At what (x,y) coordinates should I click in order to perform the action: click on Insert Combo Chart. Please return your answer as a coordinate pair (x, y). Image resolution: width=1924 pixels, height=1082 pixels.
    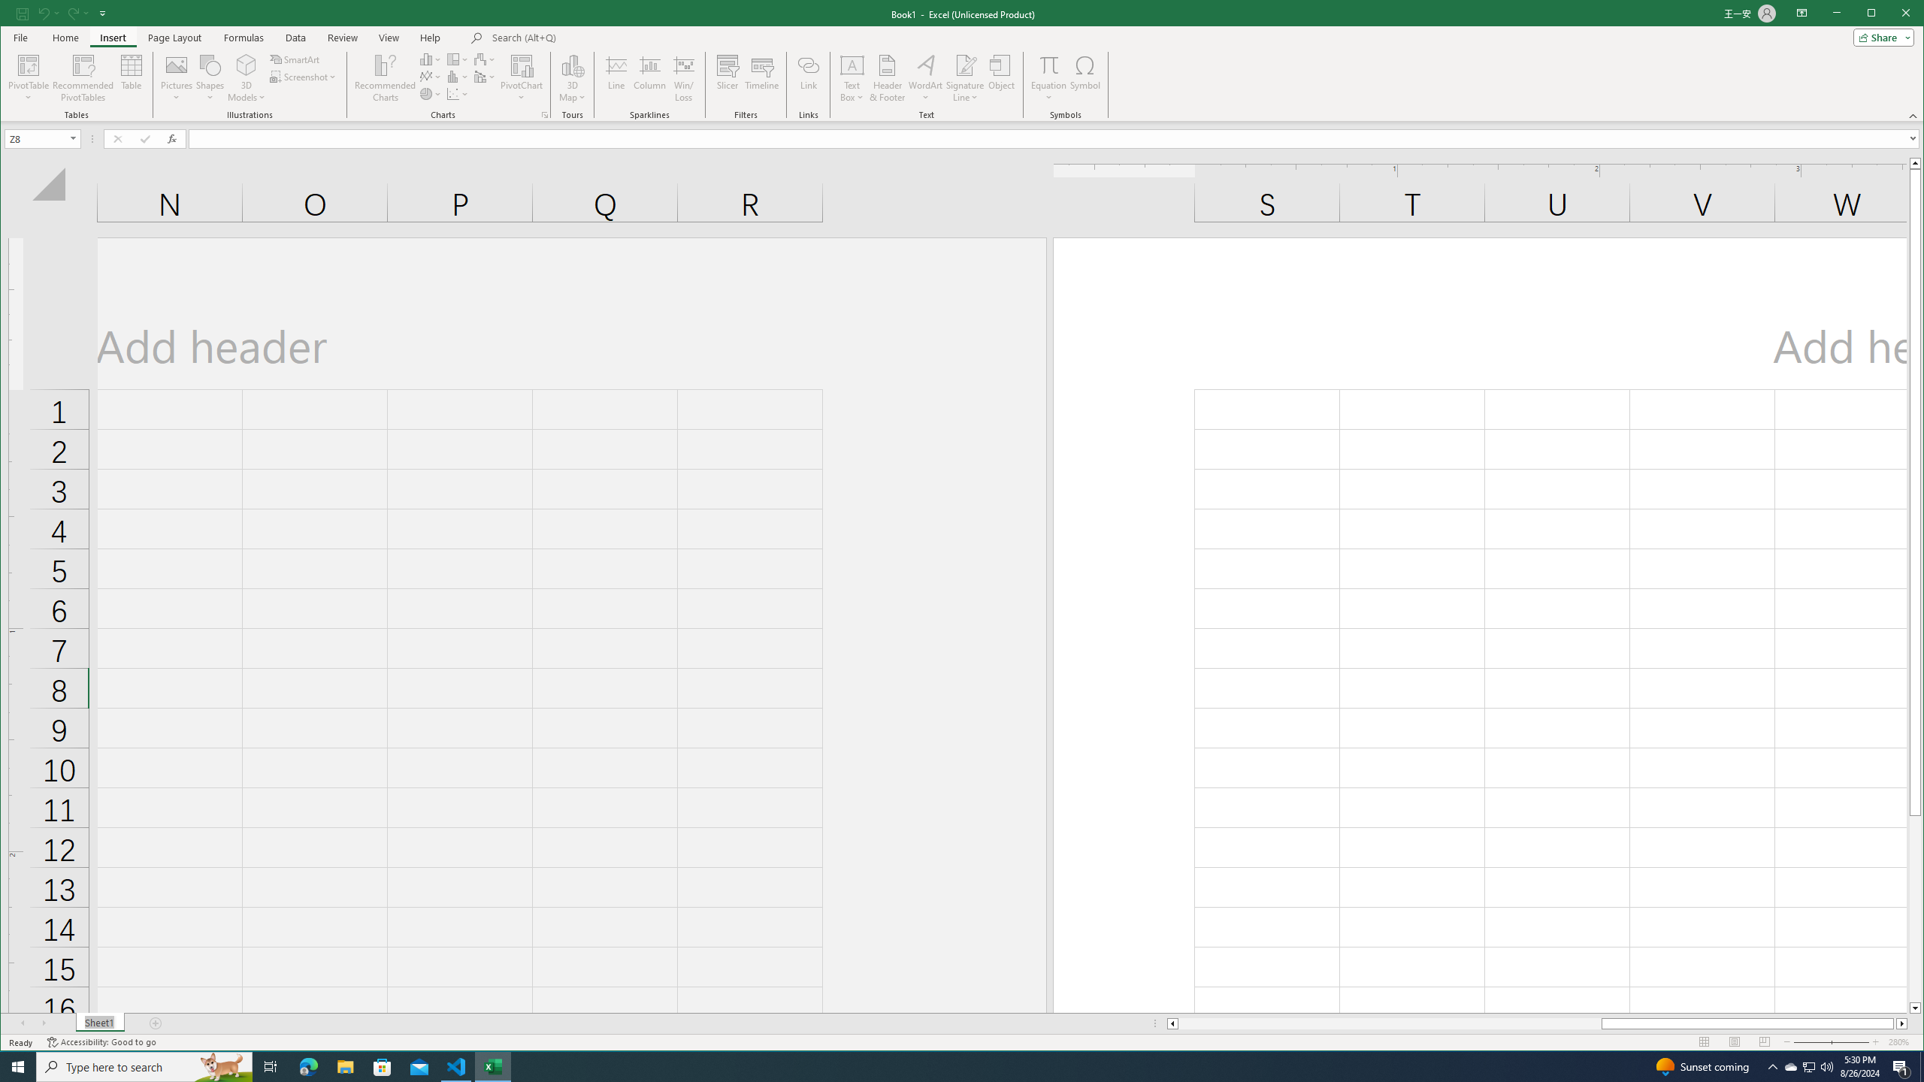
    Looking at the image, I should click on (485, 77).